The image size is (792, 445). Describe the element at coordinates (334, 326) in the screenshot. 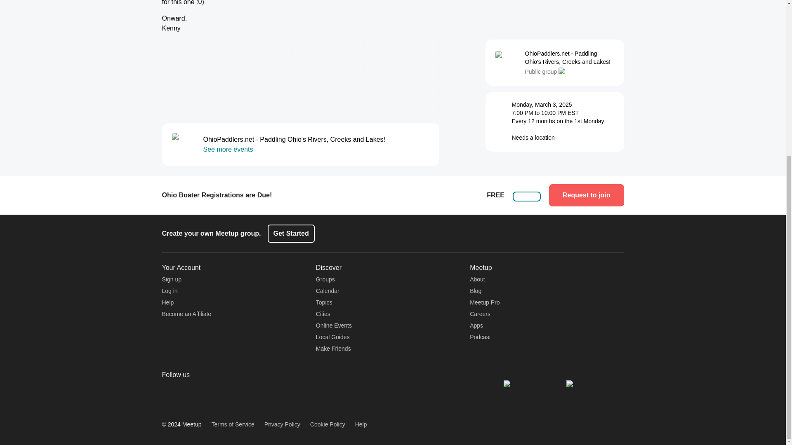

I see `Online Events` at that location.